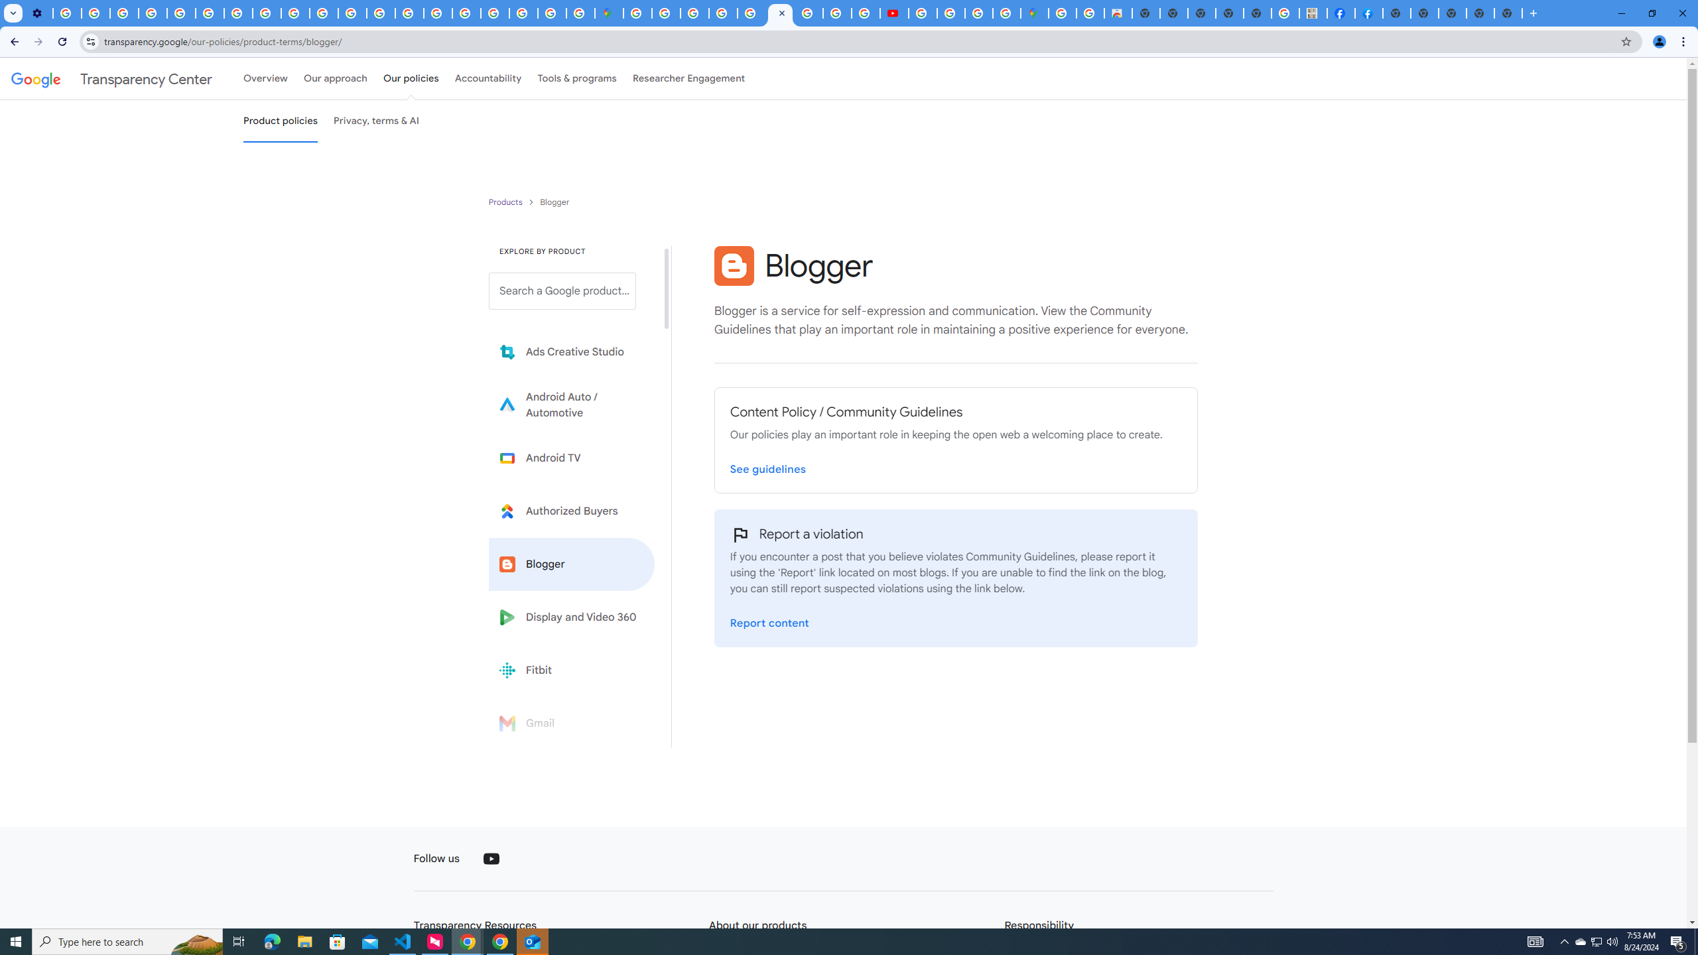  I want to click on Search a Google product from below list., so click(562, 290).